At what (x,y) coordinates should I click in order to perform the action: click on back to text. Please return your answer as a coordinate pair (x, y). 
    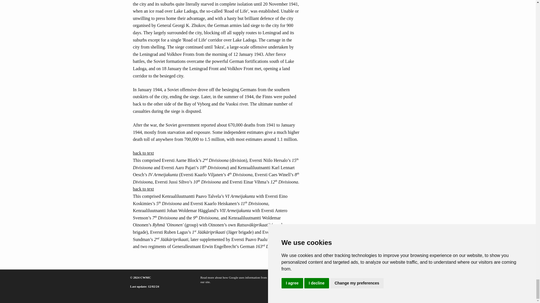
    Looking at the image, I should click on (143, 153).